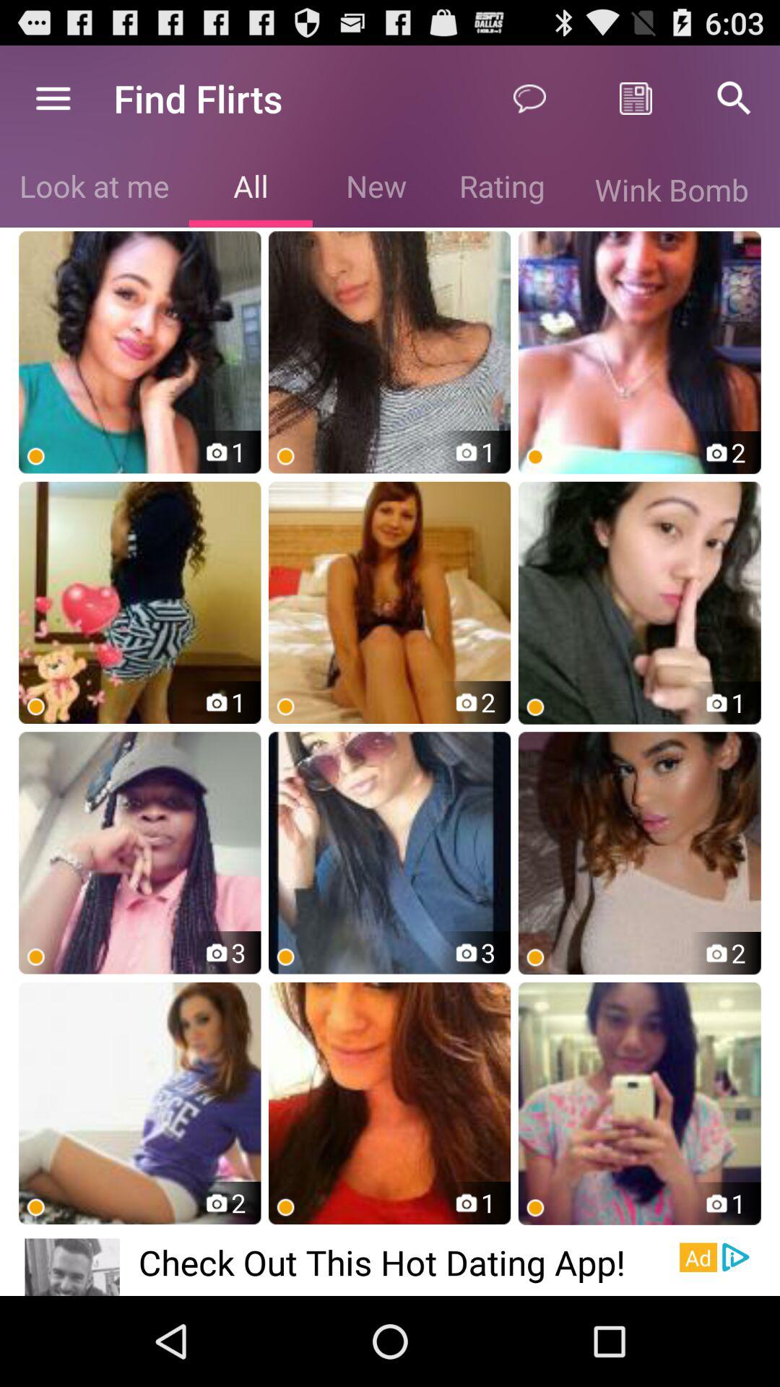  I want to click on choose the new, so click(376, 189).